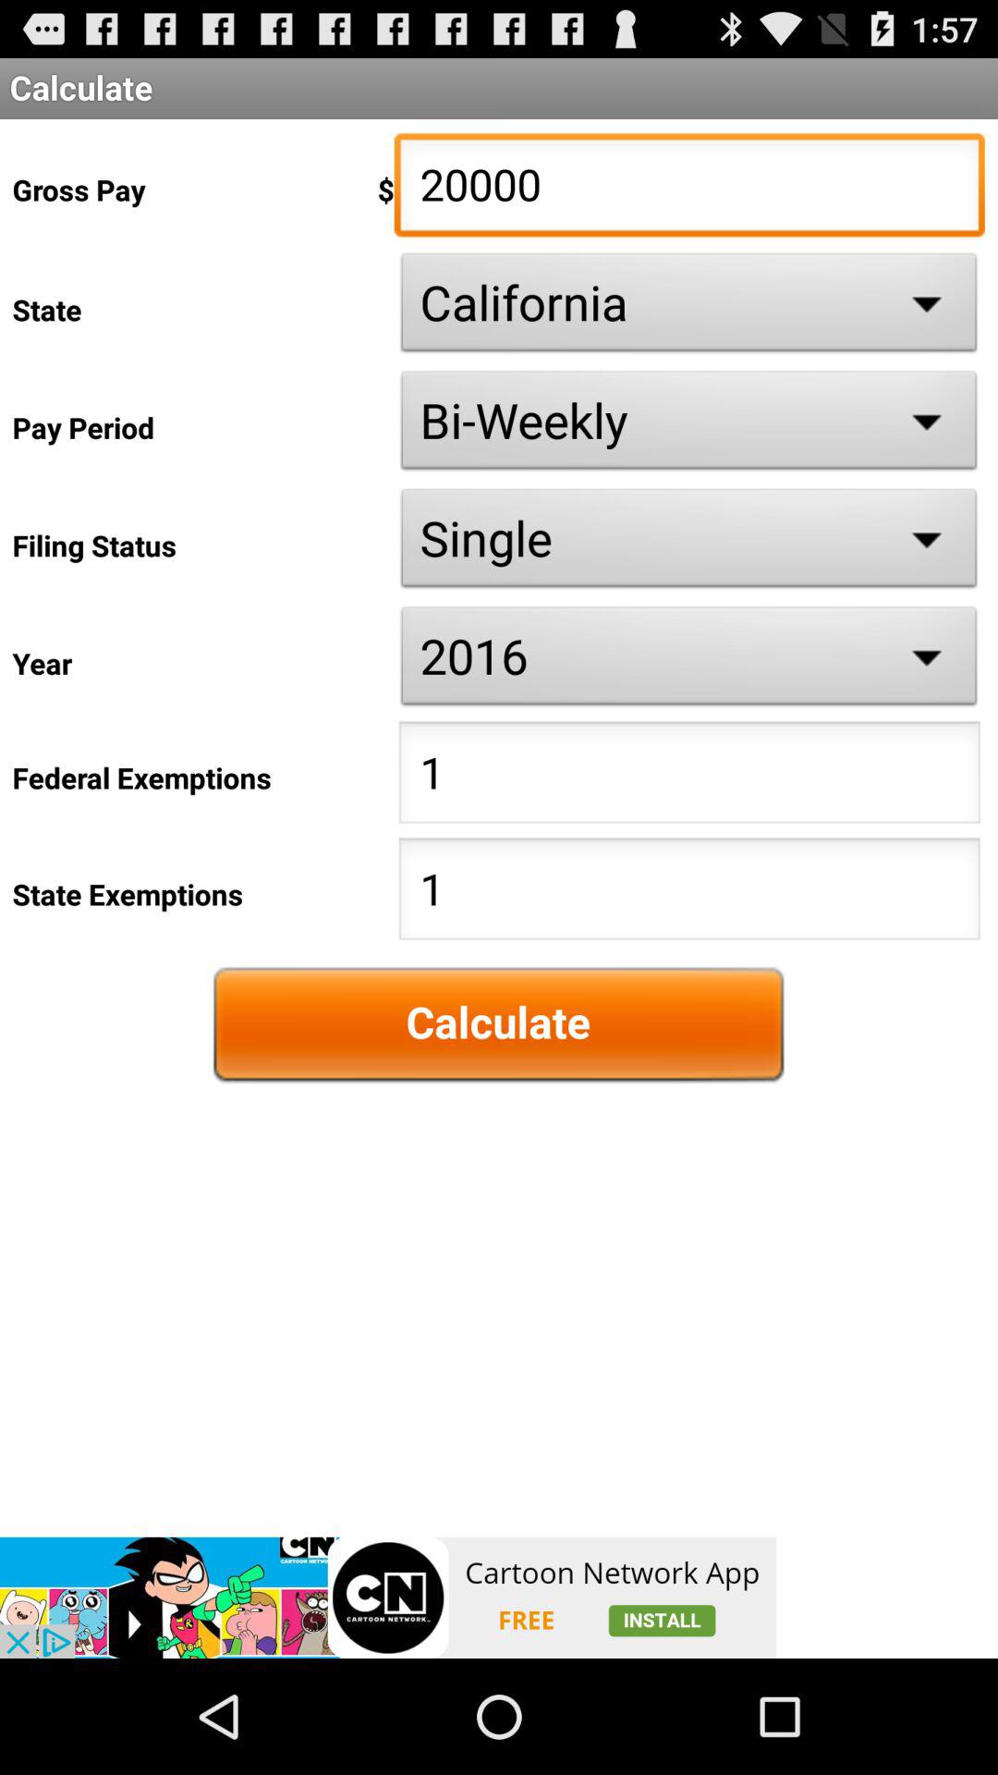 This screenshot has height=1775, width=998. What do you see at coordinates (388, 1597) in the screenshot?
I see `advertisement` at bounding box center [388, 1597].